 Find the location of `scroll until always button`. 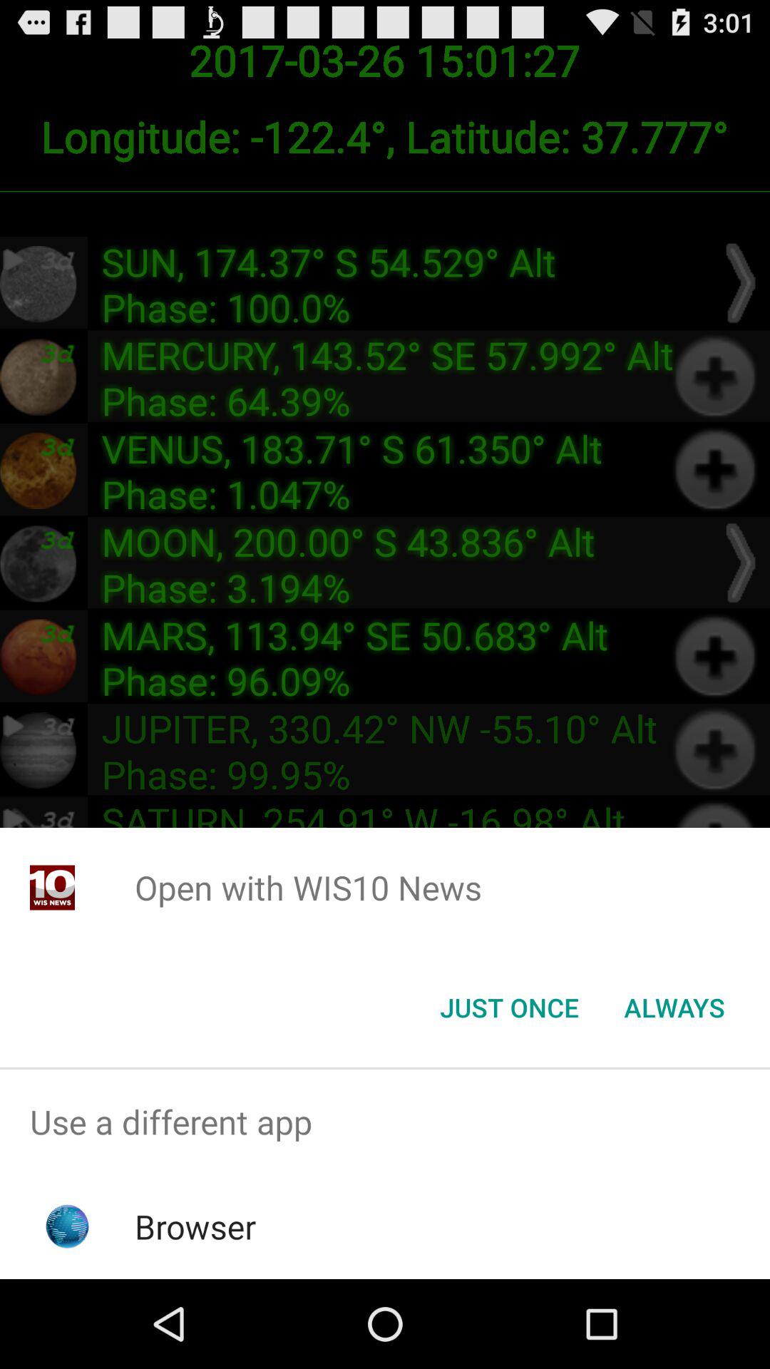

scroll until always button is located at coordinates (674, 1007).